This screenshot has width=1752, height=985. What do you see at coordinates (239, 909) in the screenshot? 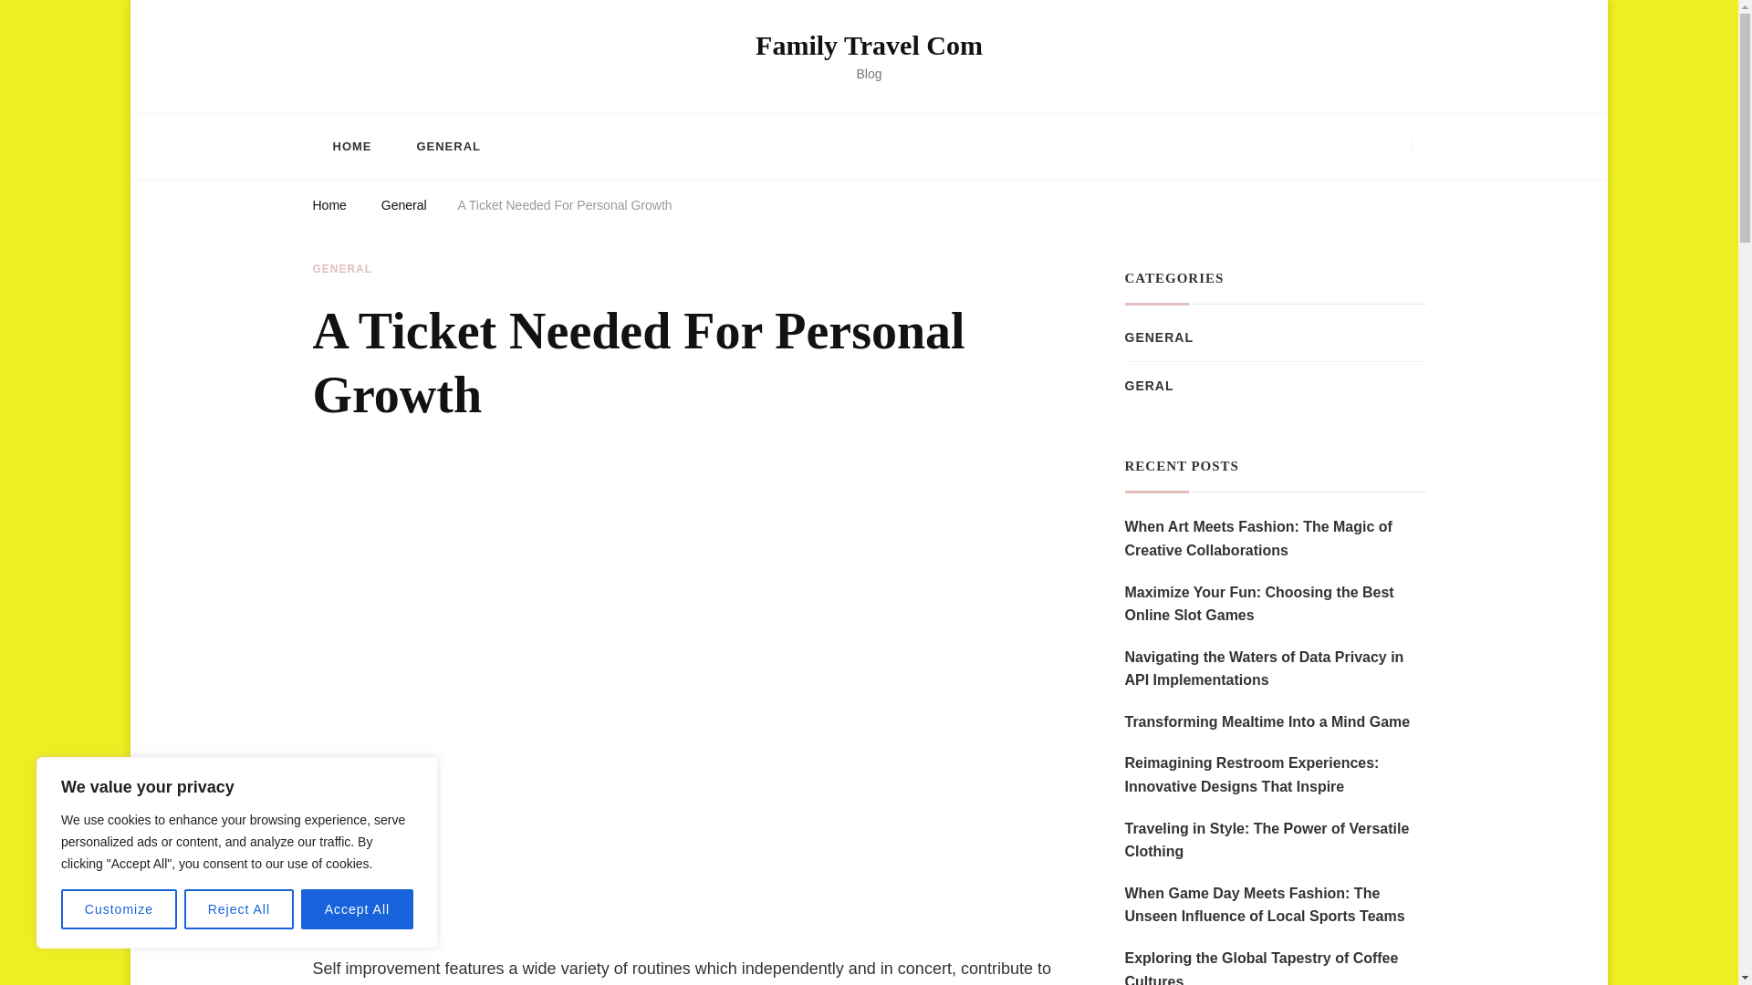
I see `Reject All` at bounding box center [239, 909].